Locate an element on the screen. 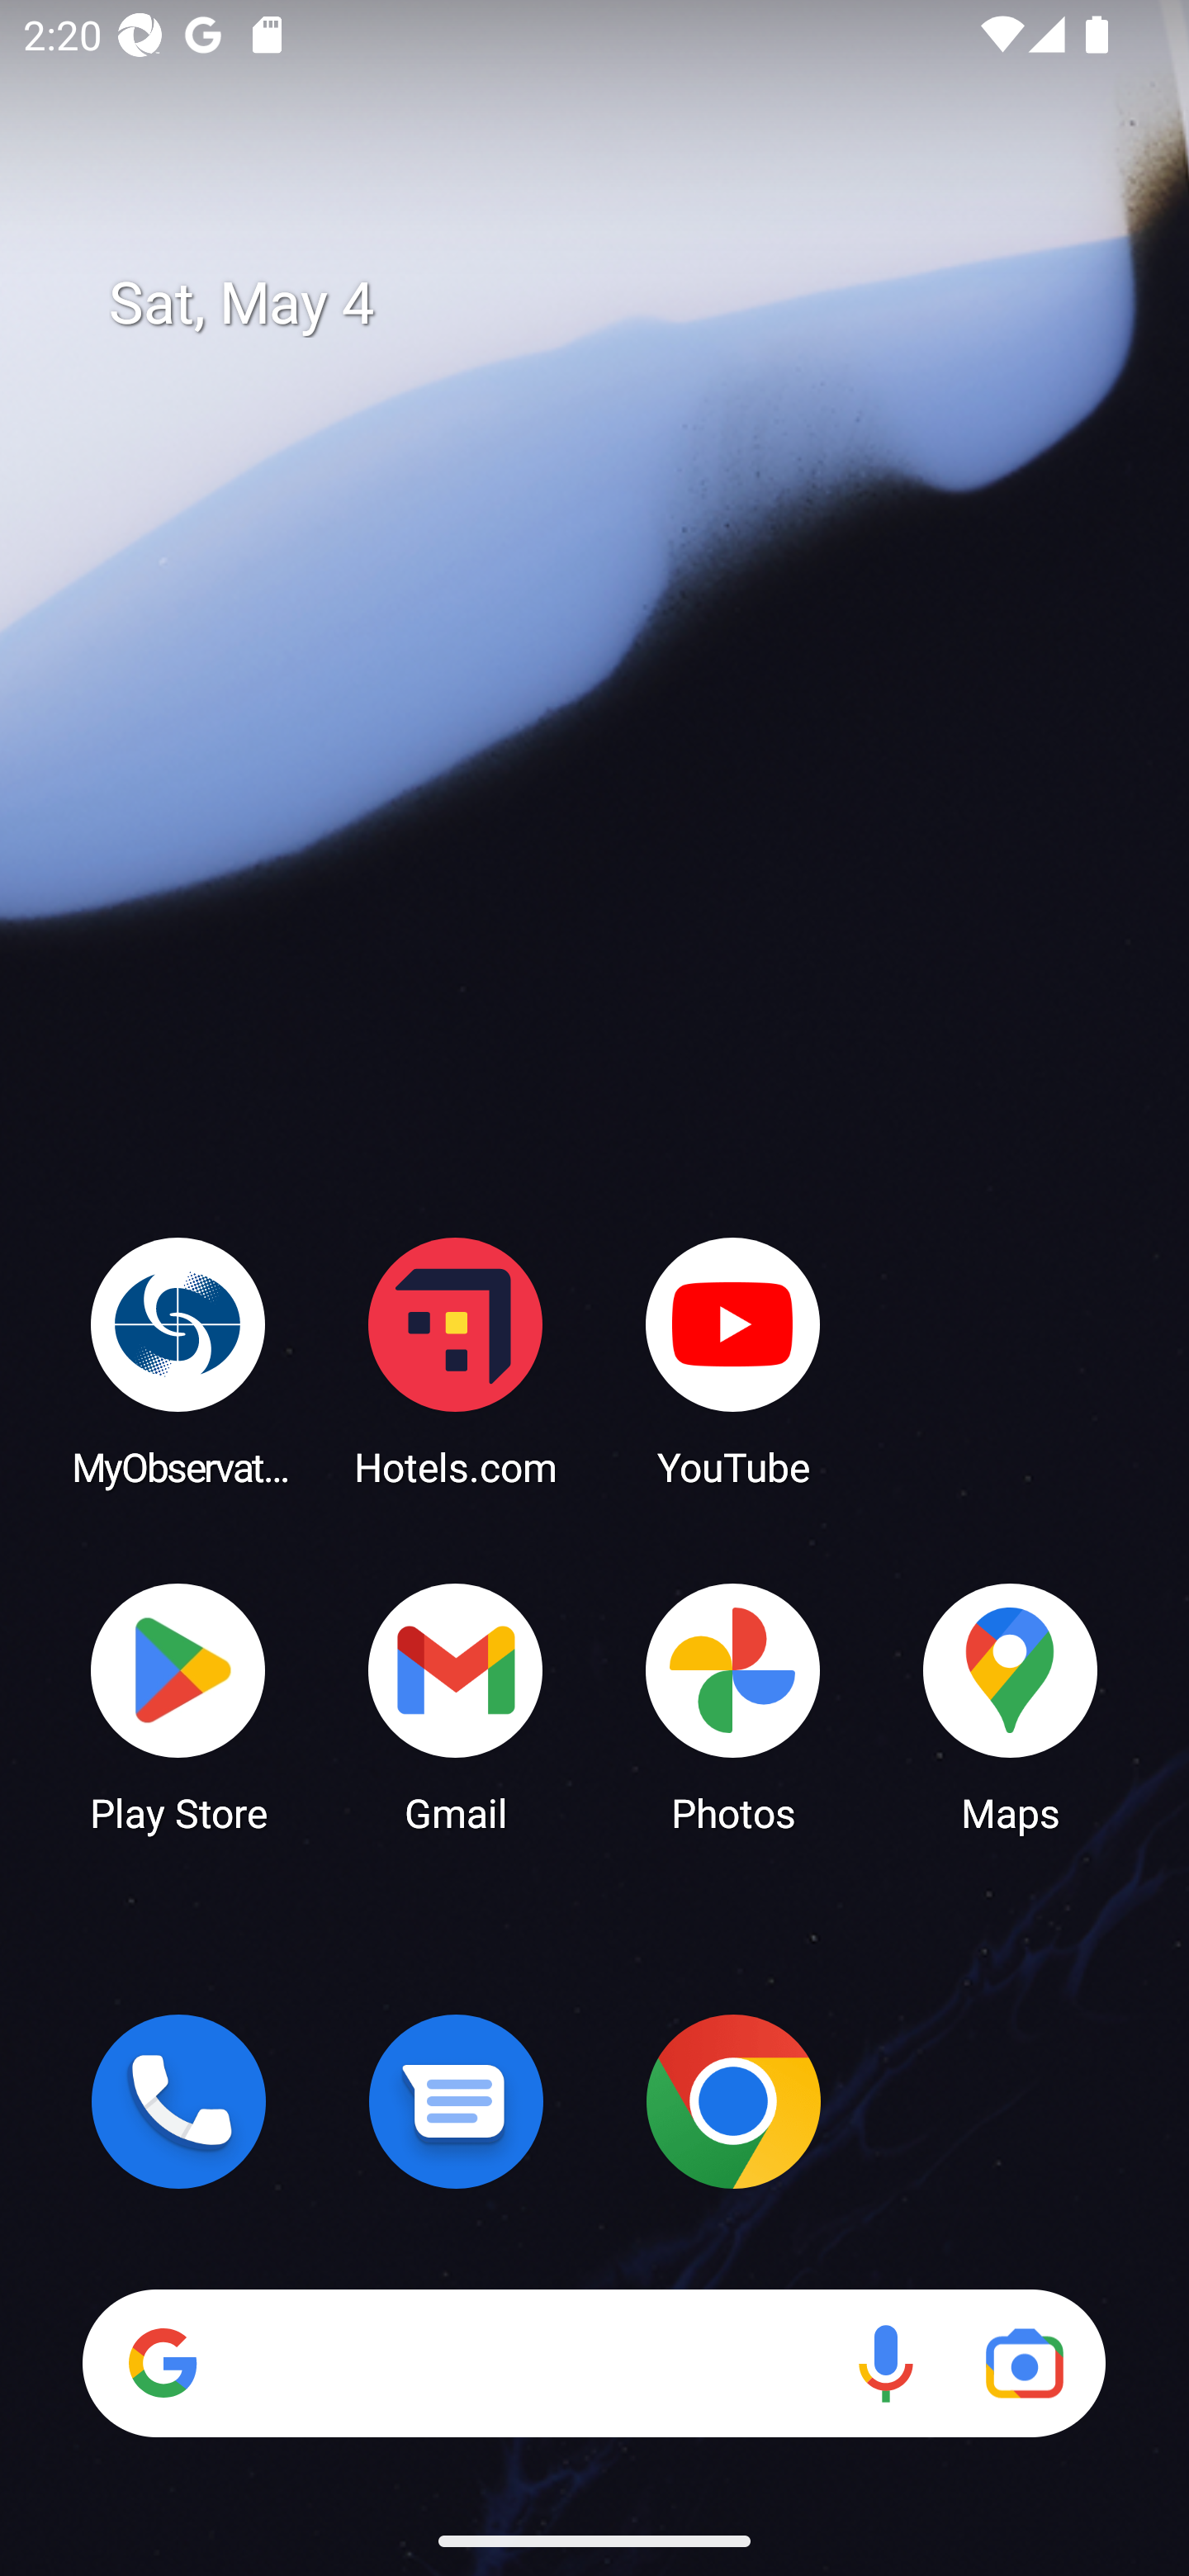 Image resolution: width=1189 pixels, height=2576 pixels. YouTube is located at coordinates (733, 1361).